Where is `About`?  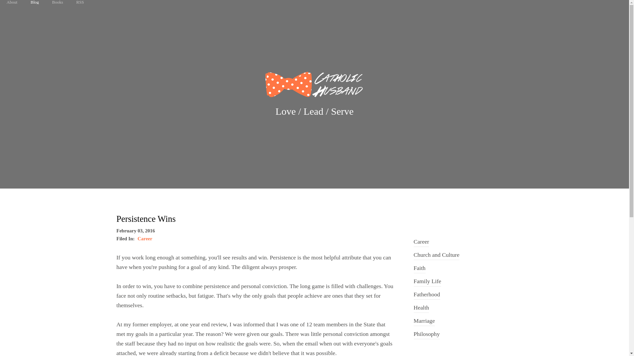
About is located at coordinates (12, 2).